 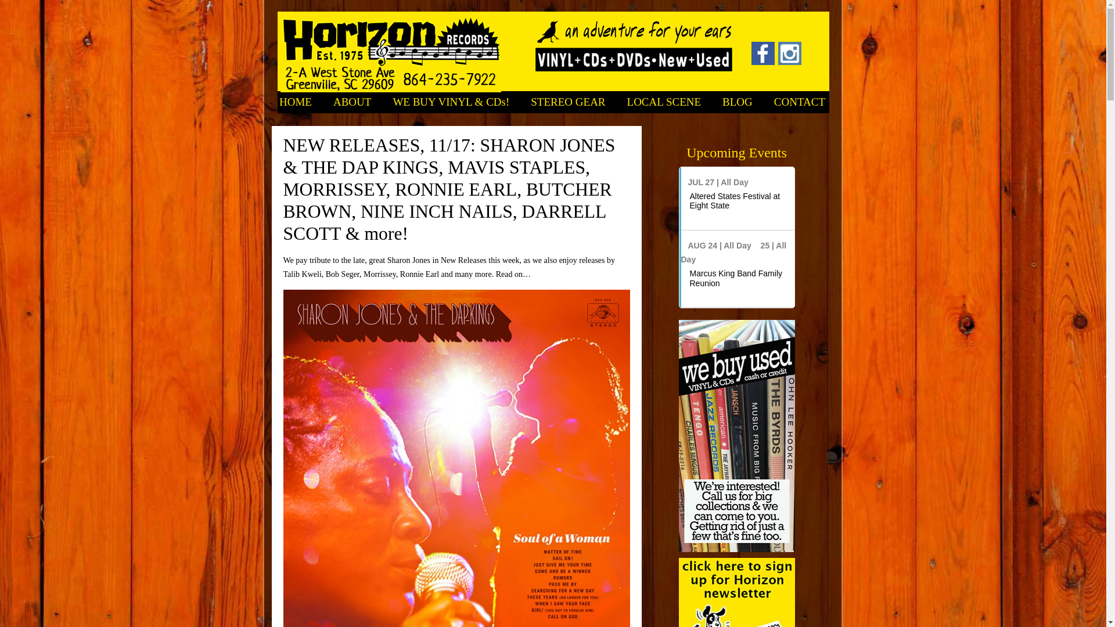 What do you see at coordinates (763, 63) in the screenshot?
I see `Facebook` at bounding box center [763, 63].